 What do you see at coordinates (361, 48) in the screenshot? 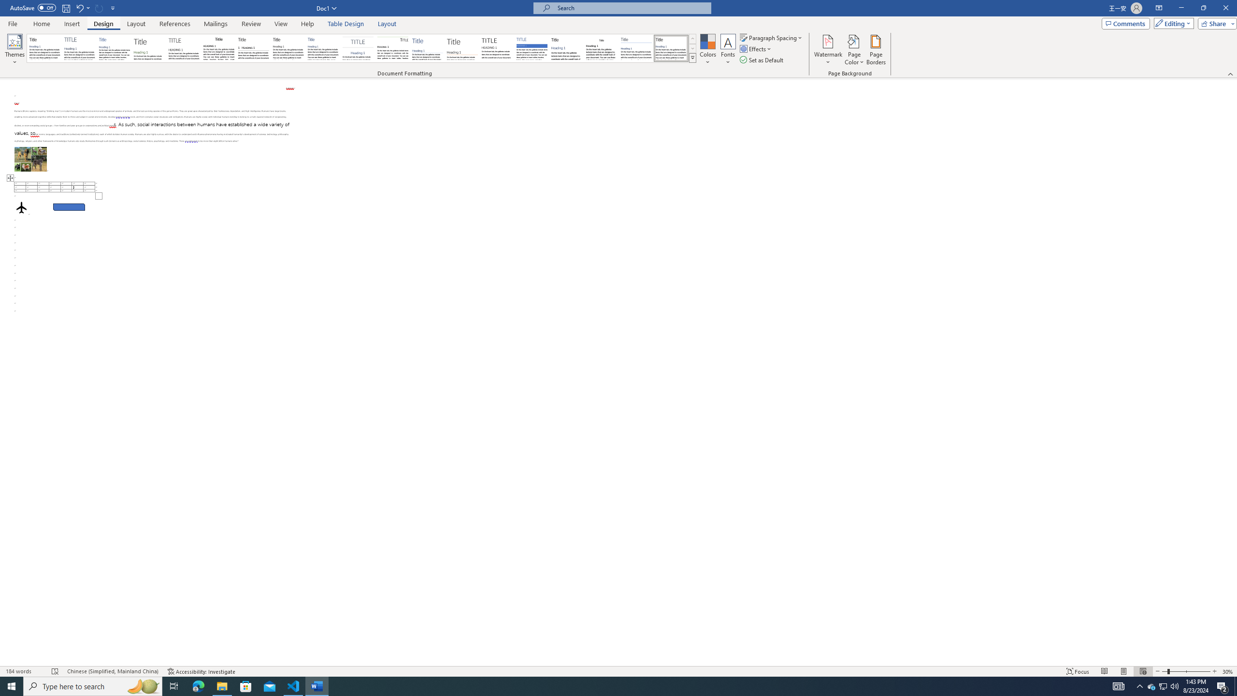
I see `AutomationID: QuickStylesSets` at bounding box center [361, 48].